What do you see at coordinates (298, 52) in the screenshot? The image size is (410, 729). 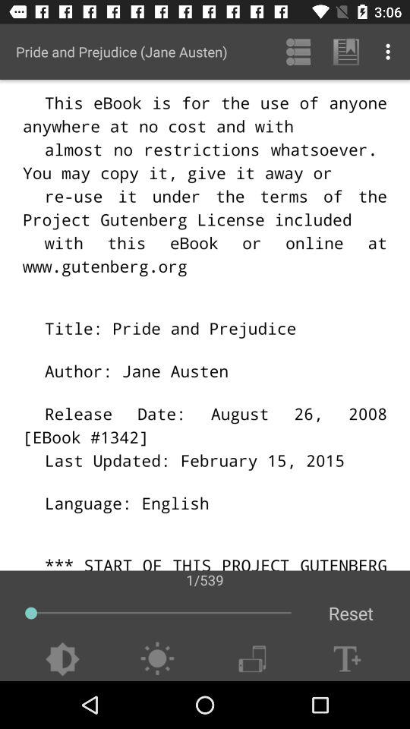 I see `launch app to the right of the pride and prejudice icon` at bounding box center [298, 52].